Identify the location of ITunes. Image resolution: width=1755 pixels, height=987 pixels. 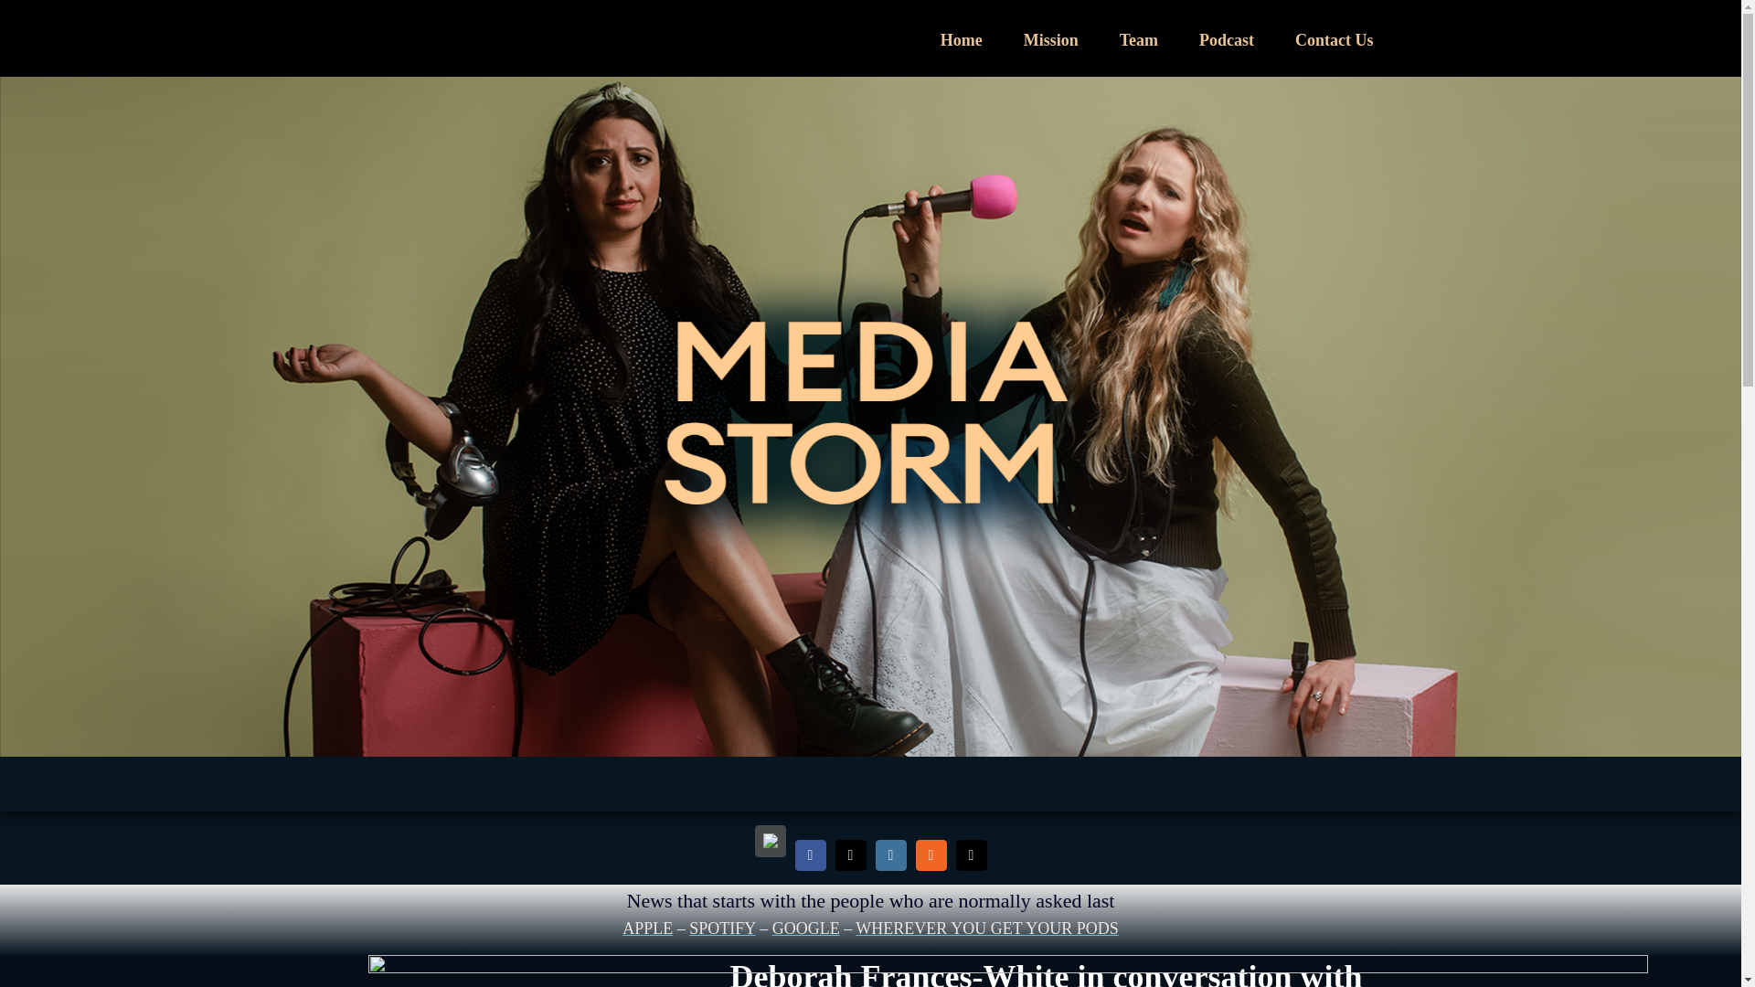
(770, 841).